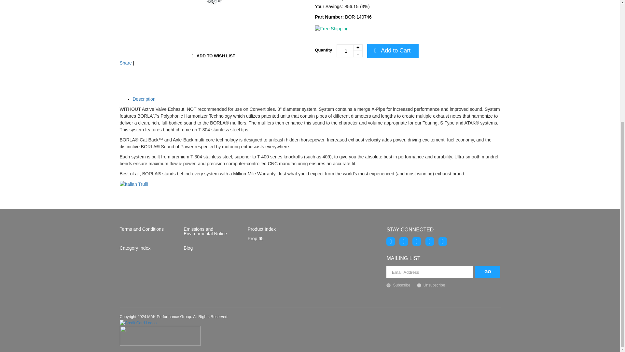 The image size is (625, 352). Describe the element at coordinates (388, 286) in the screenshot. I see `1` at that location.